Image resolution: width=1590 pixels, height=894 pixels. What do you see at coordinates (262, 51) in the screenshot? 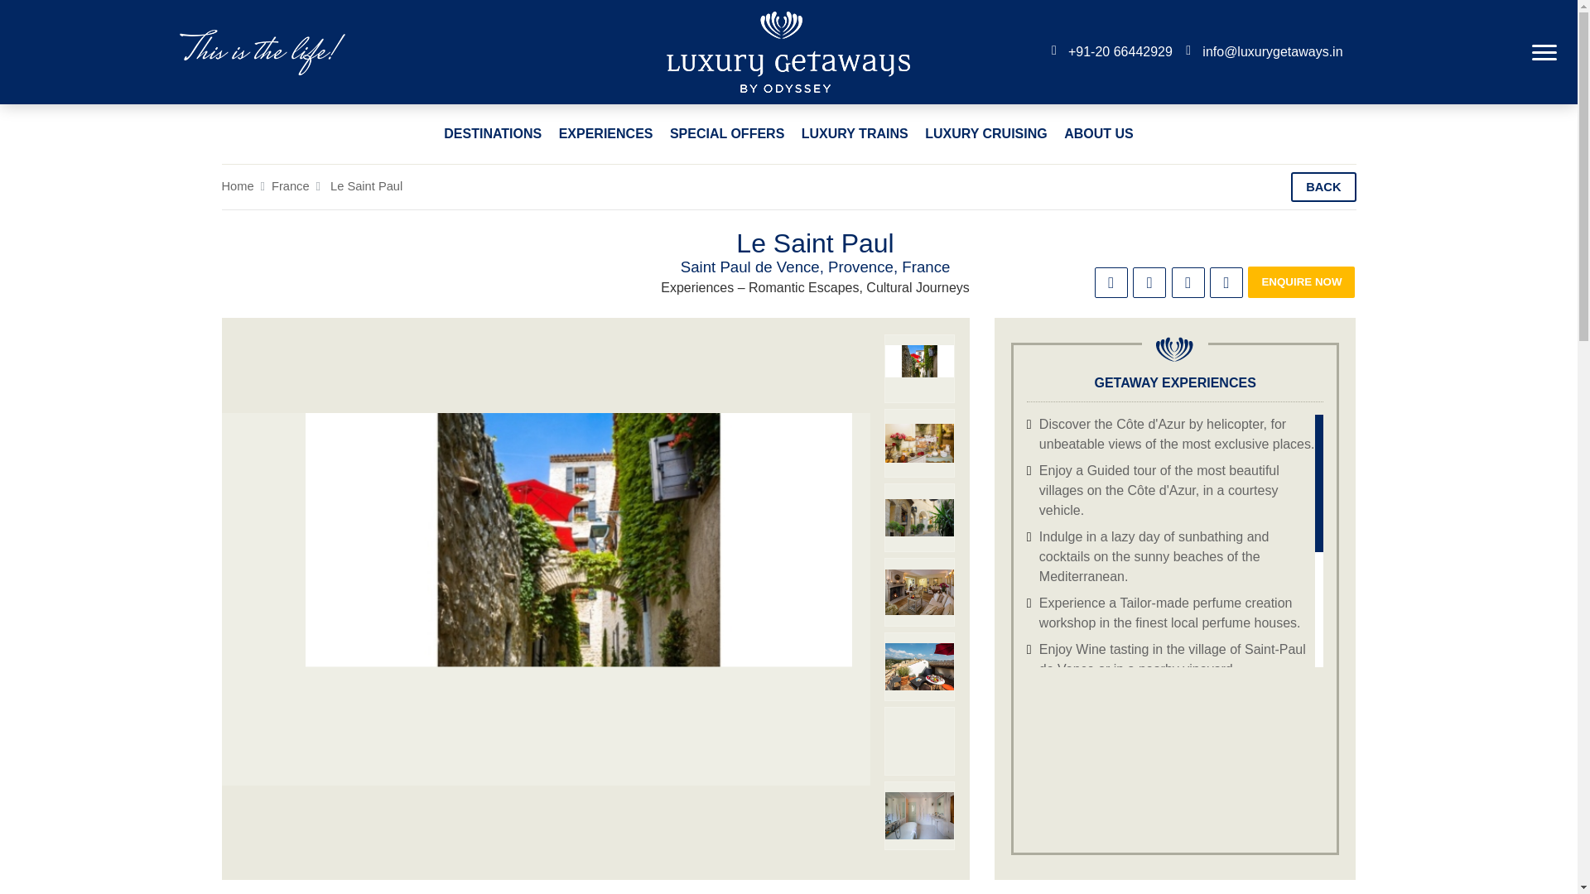
I see `This is the life` at bounding box center [262, 51].